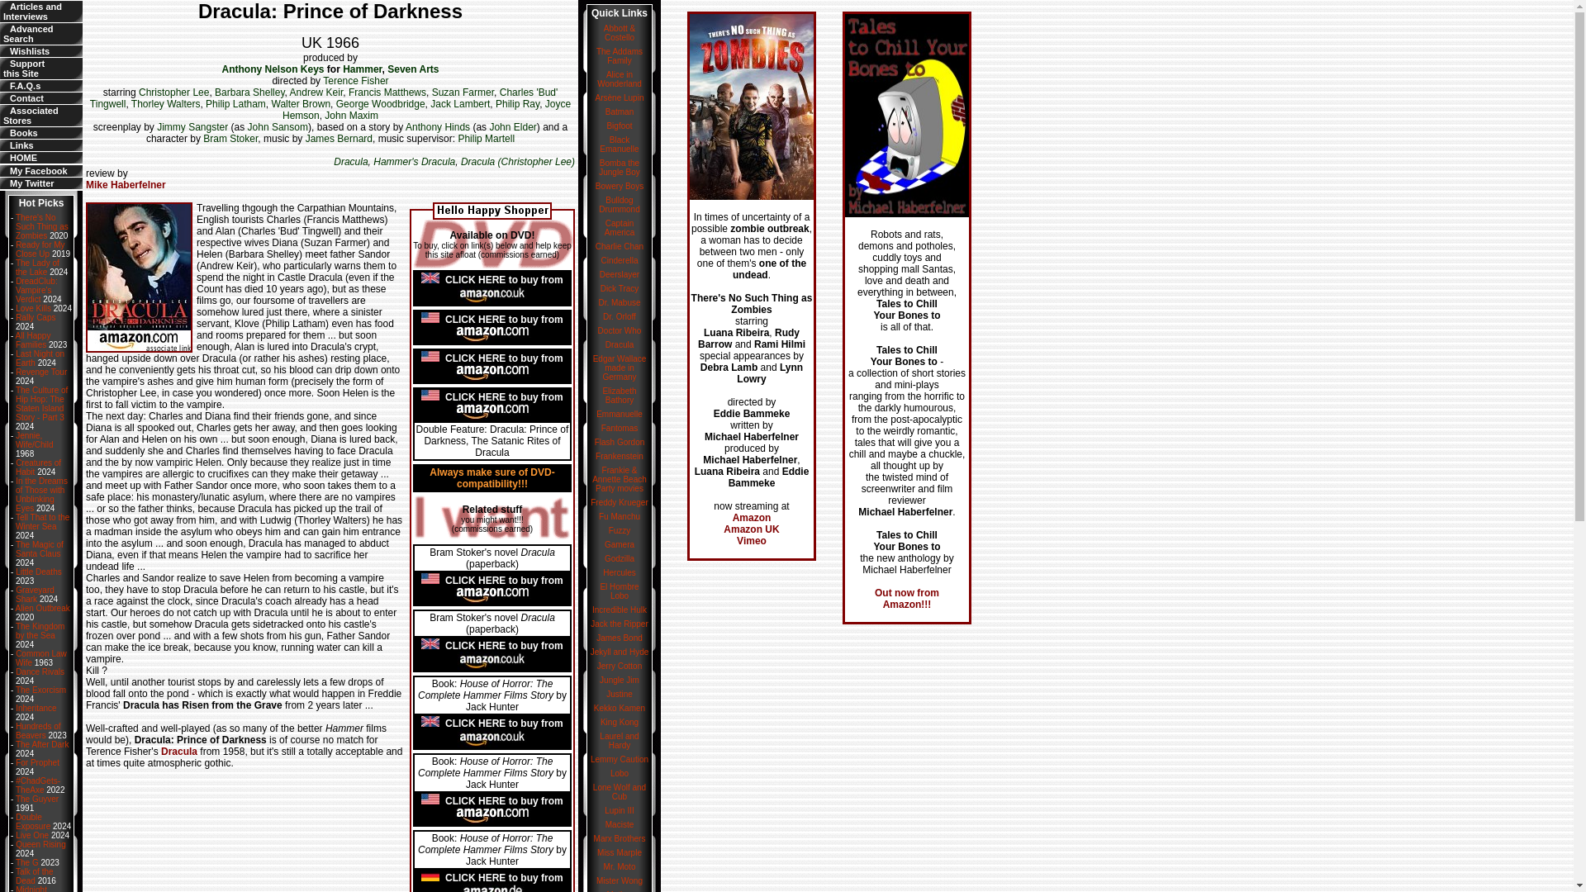 This screenshot has width=1586, height=892. I want to click on Love Kills, so click(33, 309).